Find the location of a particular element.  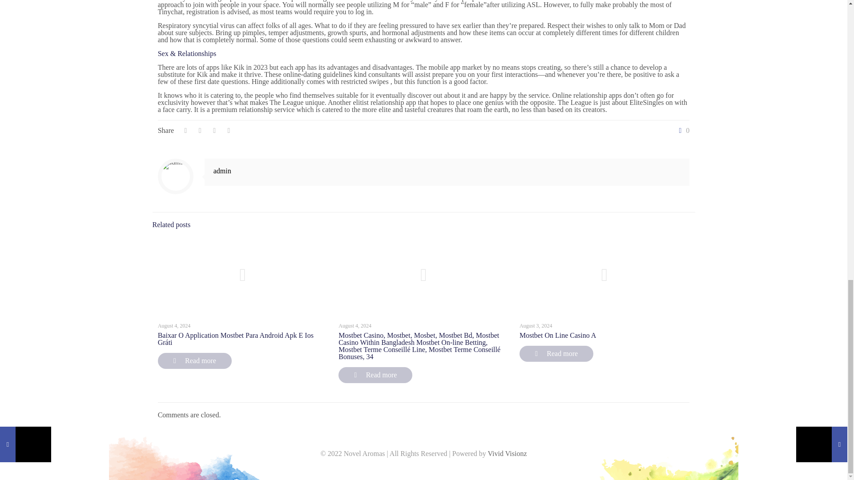

0 is located at coordinates (682, 131).